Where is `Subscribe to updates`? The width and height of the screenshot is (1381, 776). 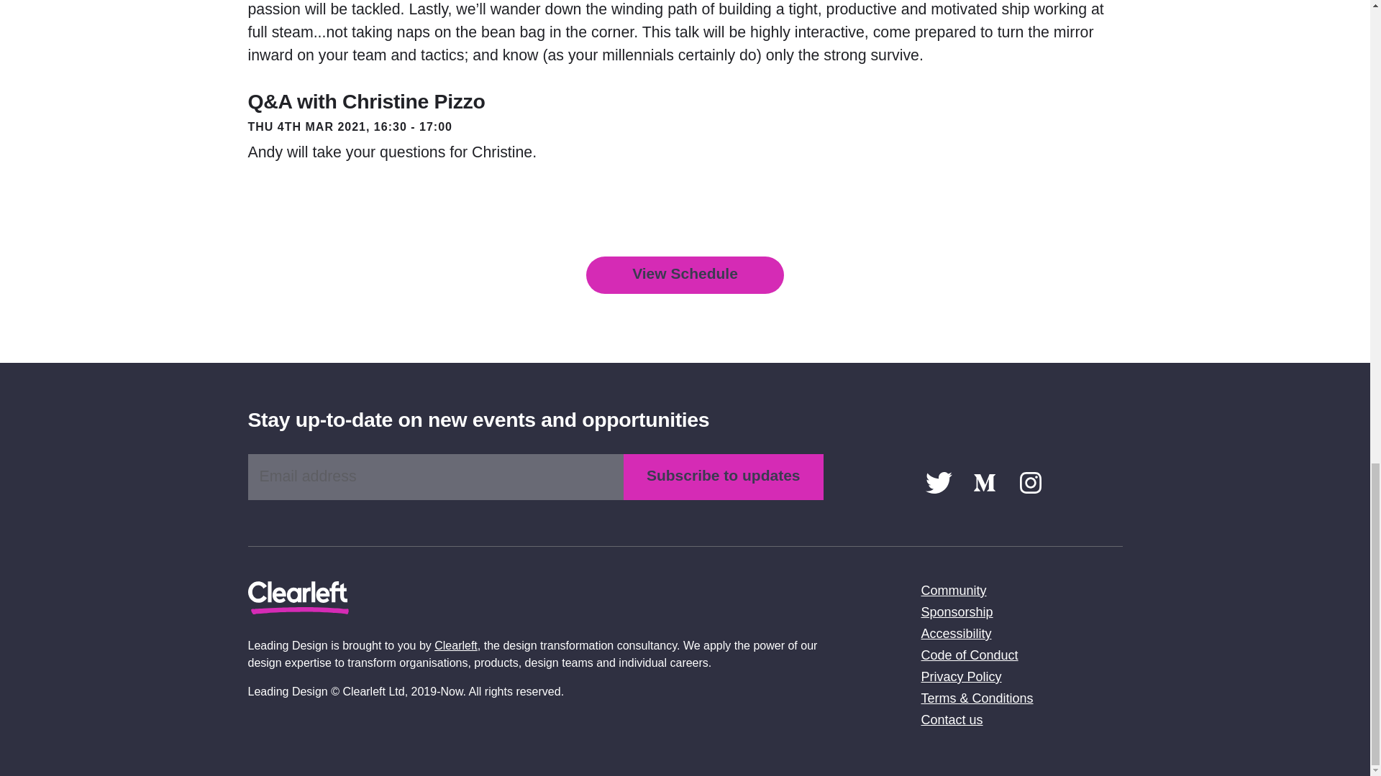 Subscribe to updates is located at coordinates (724, 476).